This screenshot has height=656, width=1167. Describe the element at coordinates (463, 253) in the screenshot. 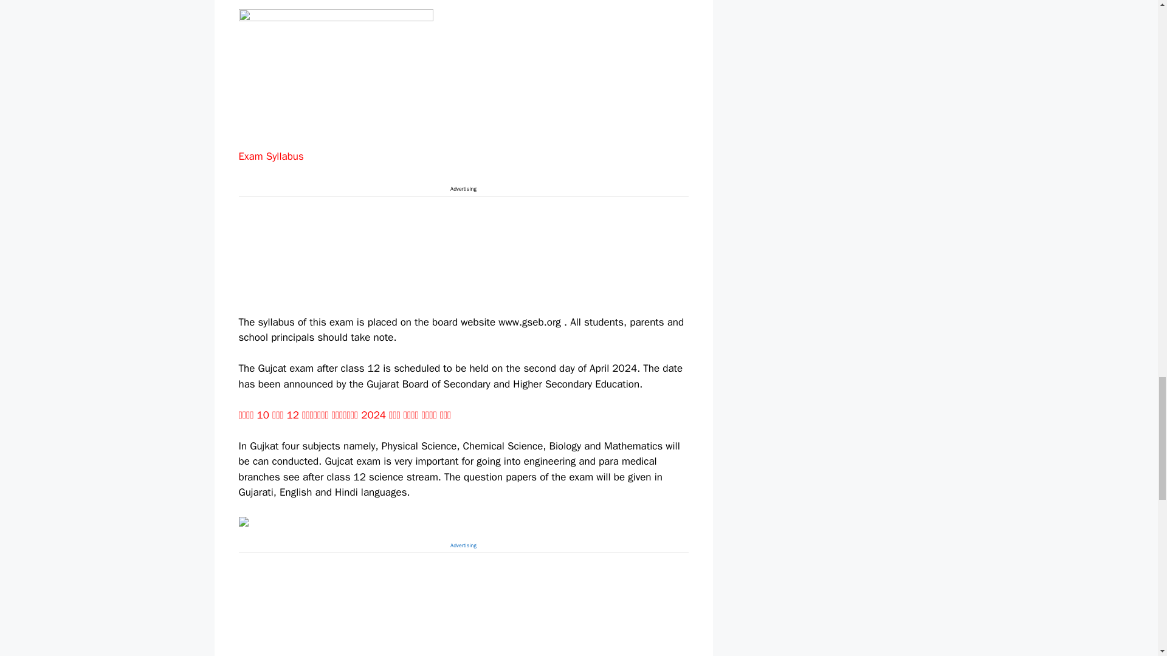

I see `Advertisement` at that location.